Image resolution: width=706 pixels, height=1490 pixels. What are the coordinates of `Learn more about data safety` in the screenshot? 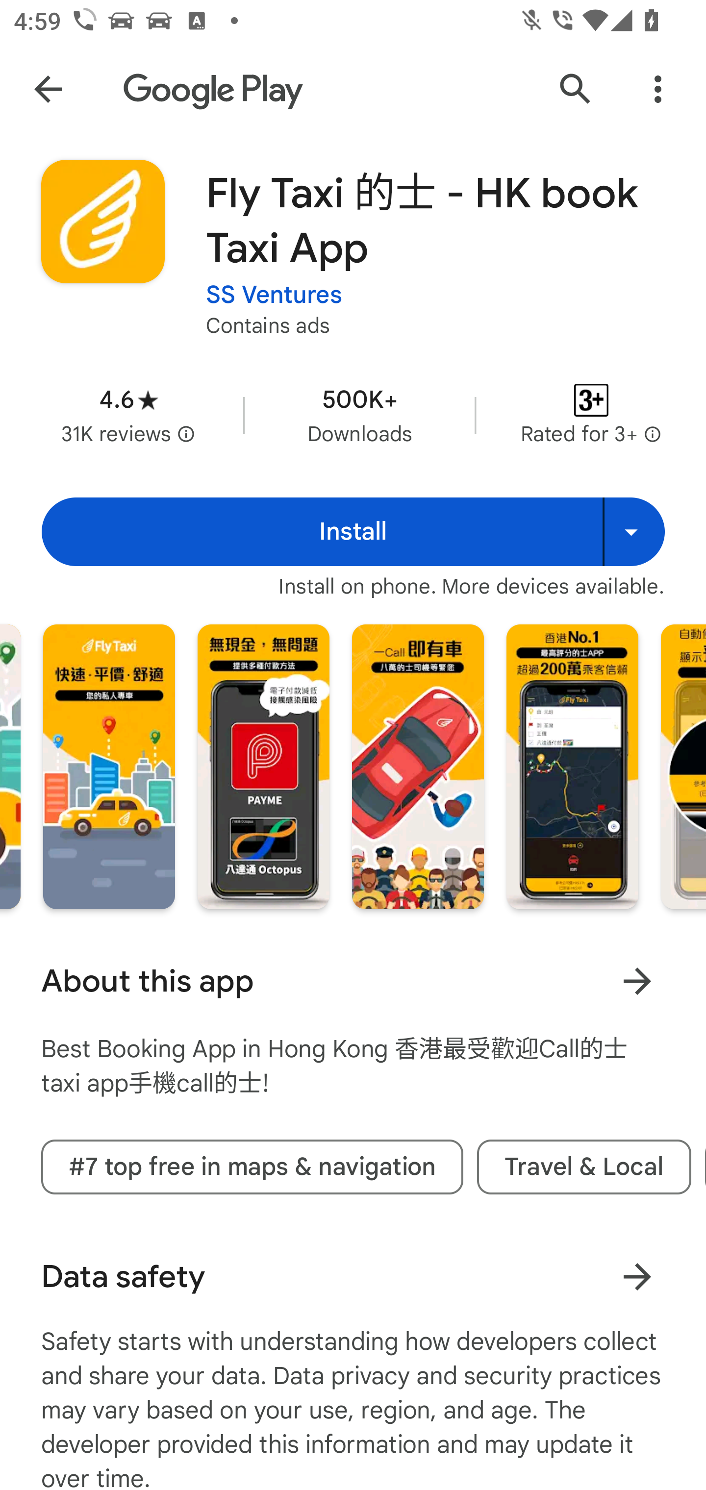 It's located at (637, 1277).